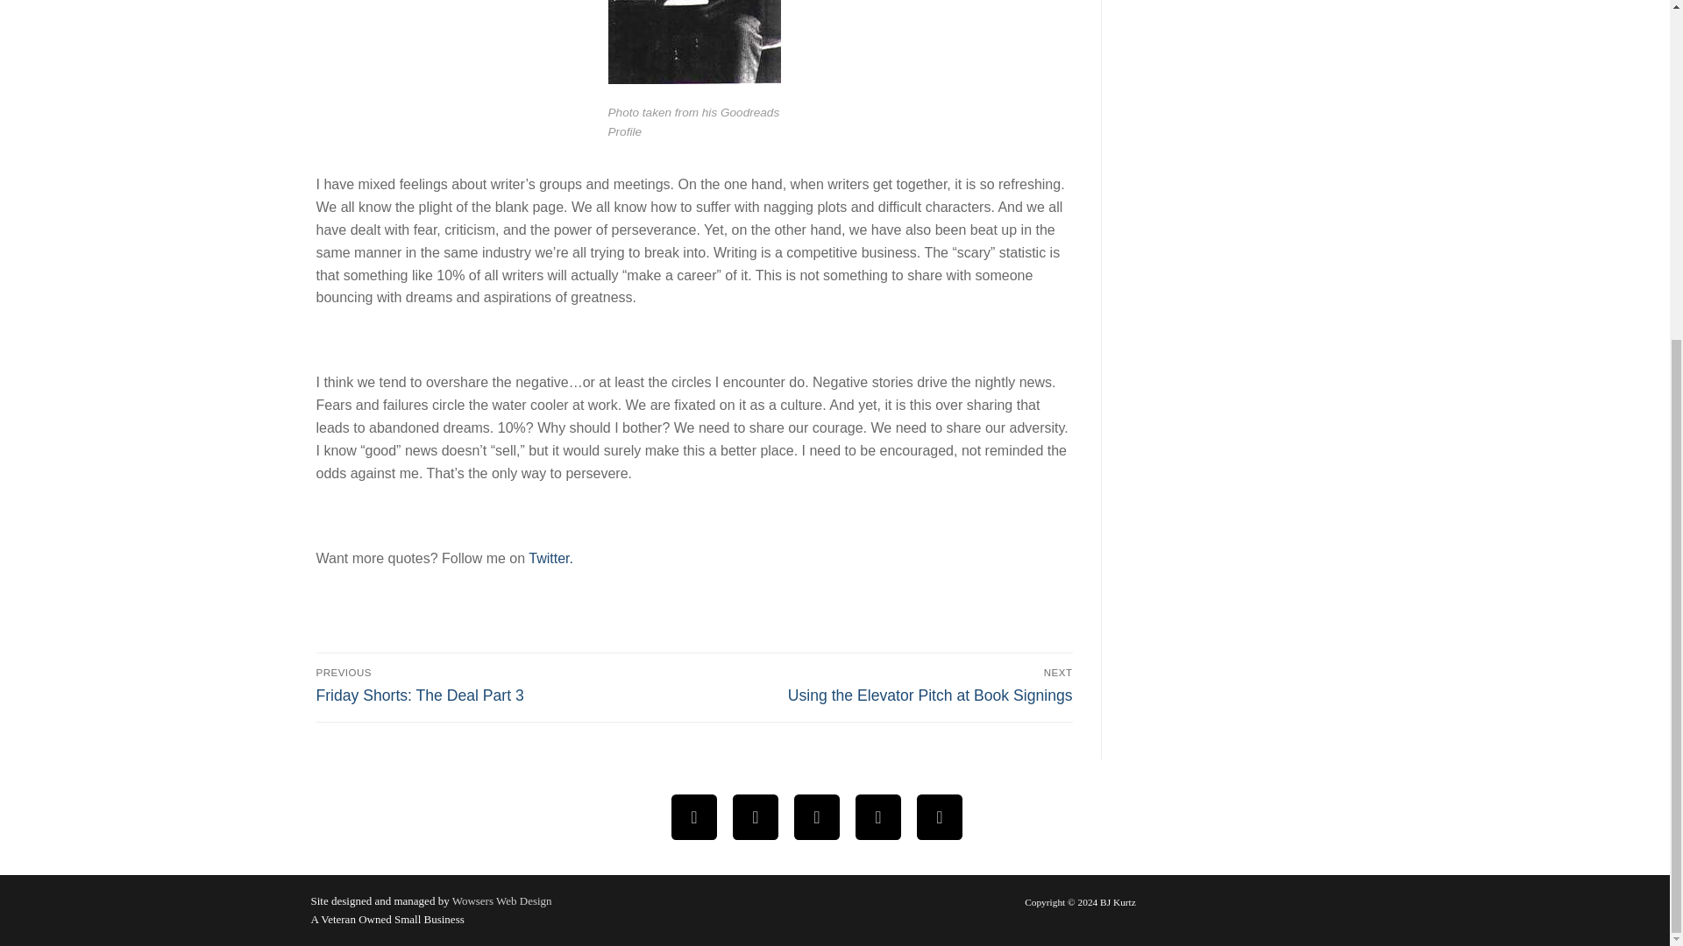  Describe the element at coordinates (817, 816) in the screenshot. I see `Linked In` at that location.